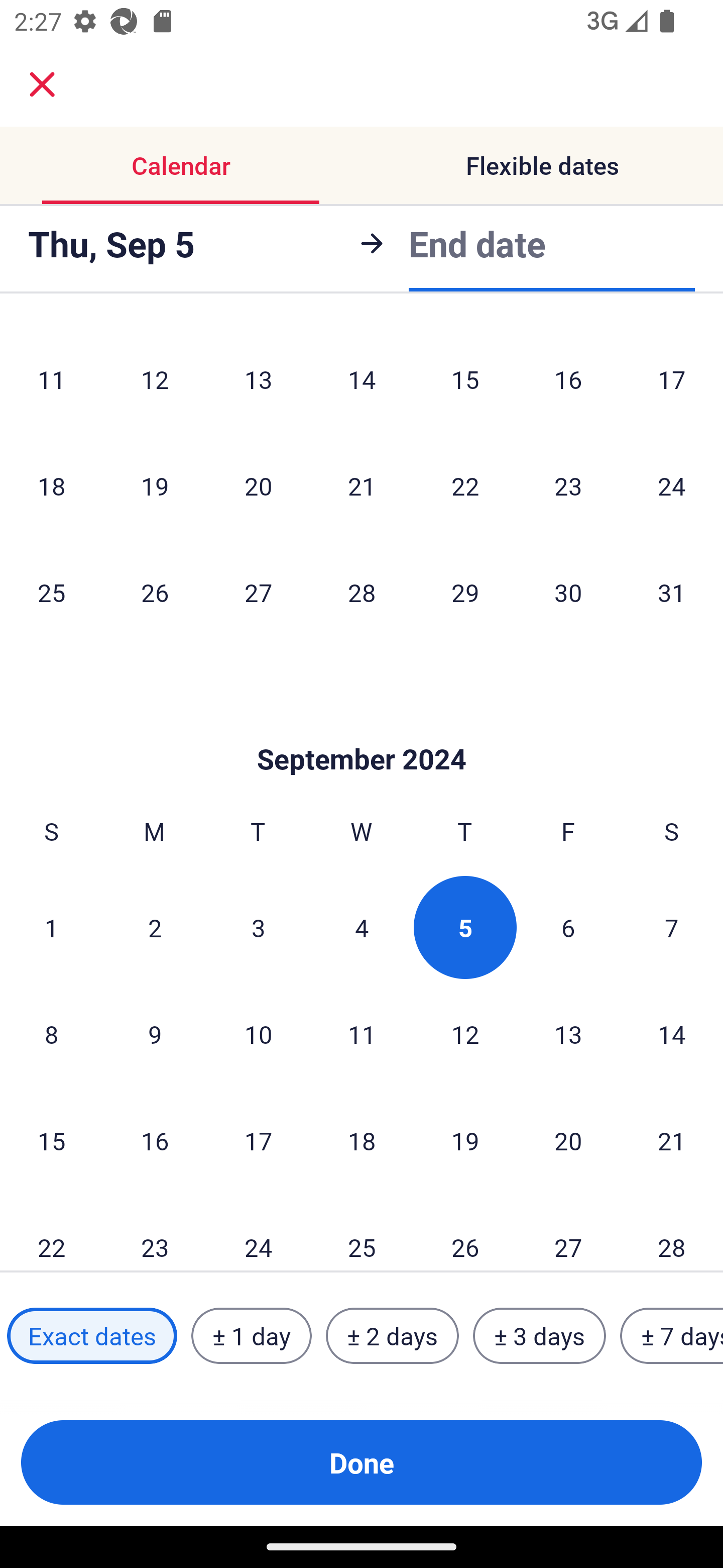  Describe the element at coordinates (361, 379) in the screenshot. I see `14 Wednesday, August 14, 2024` at that location.